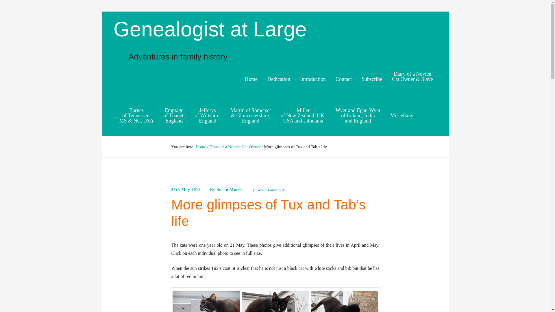 The height and width of the screenshot is (312, 555). Describe the element at coordinates (174, 116) in the screenshot. I see `Genealogist at Large` at that location.